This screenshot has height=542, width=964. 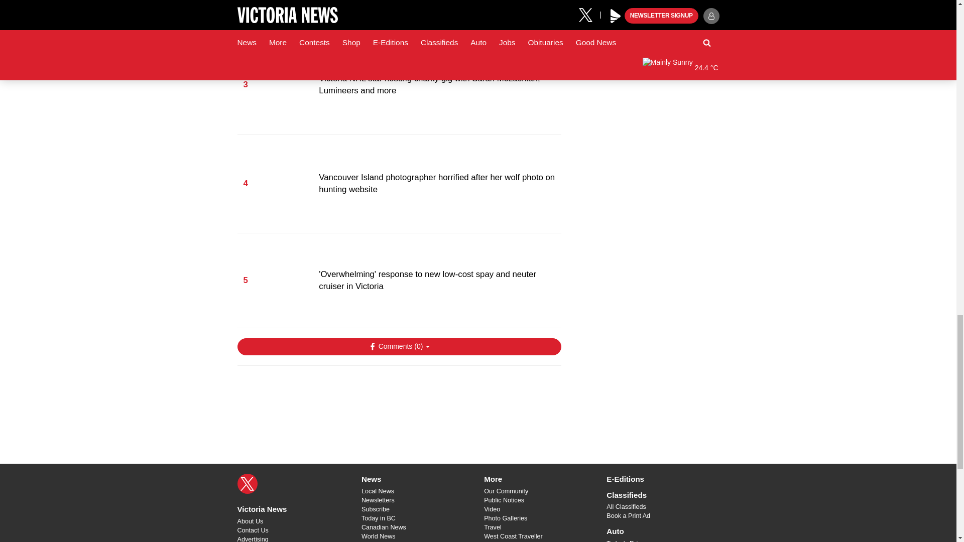 What do you see at coordinates (247, 483) in the screenshot?
I see `X` at bounding box center [247, 483].